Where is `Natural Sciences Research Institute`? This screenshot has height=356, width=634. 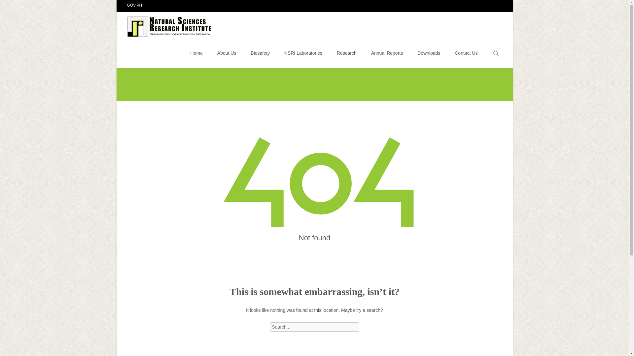
Natural Sciences Research Institute is located at coordinates (165, 25).